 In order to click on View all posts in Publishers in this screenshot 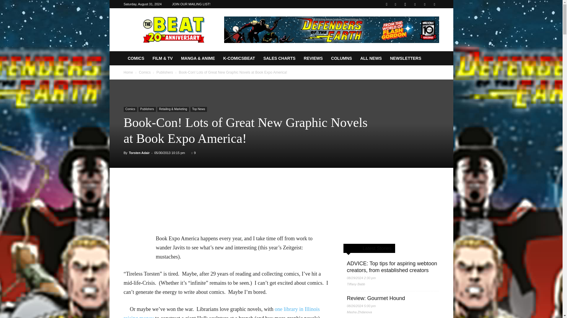, I will do `click(164, 72)`.